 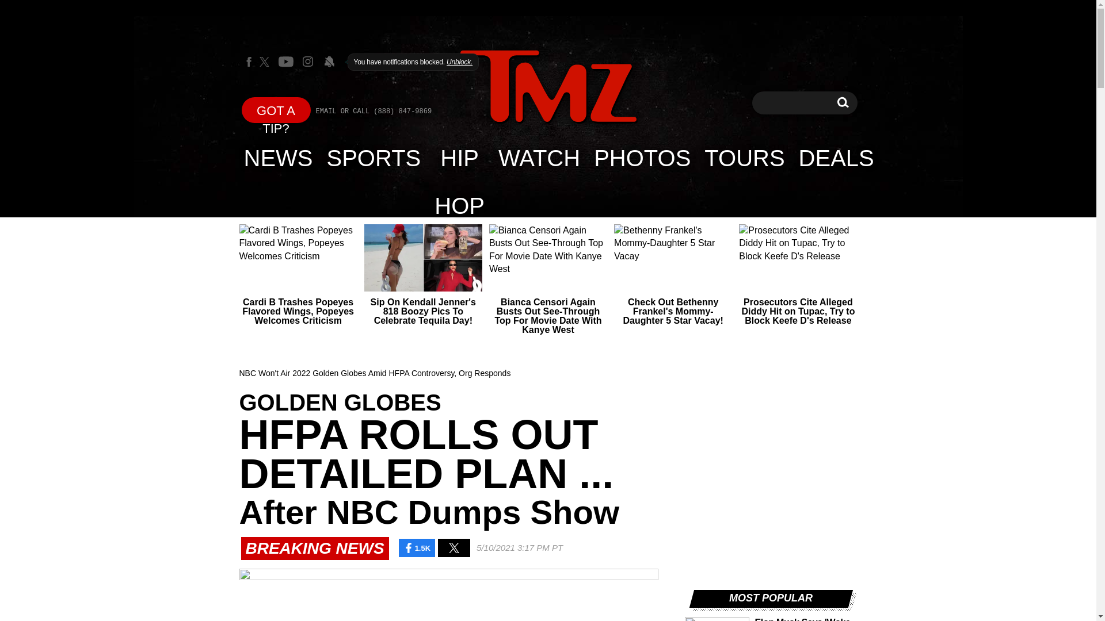 What do you see at coordinates (843, 102) in the screenshot?
I see `Search` at bounding box center [843, 102].